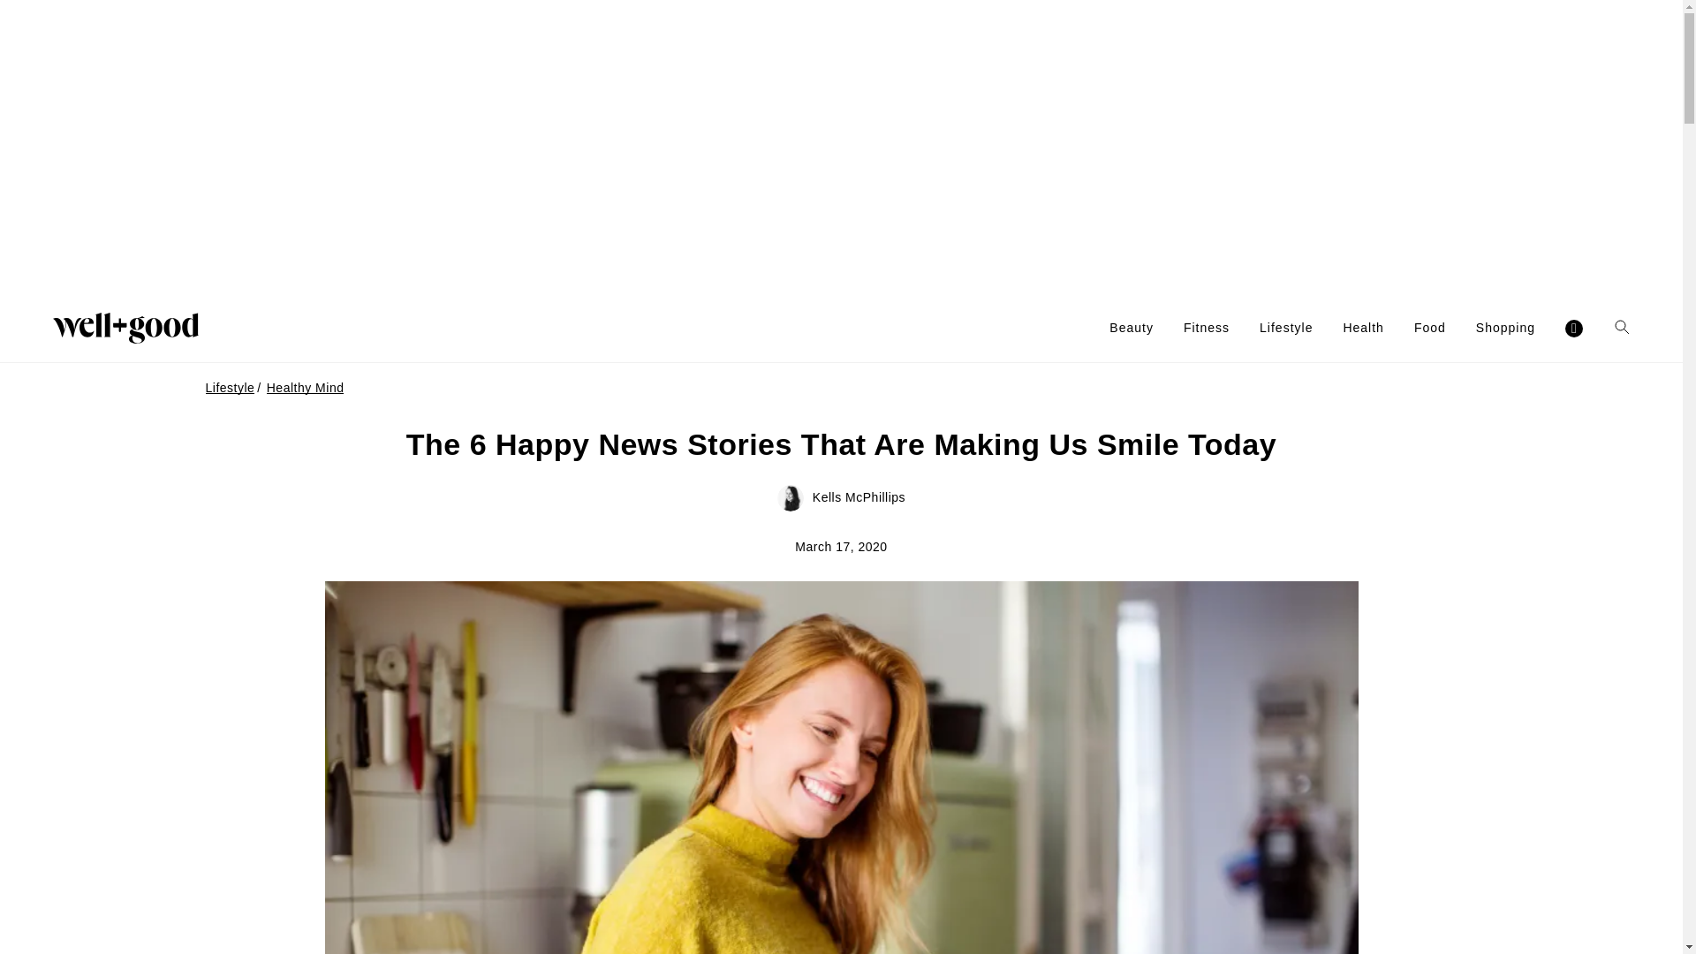 The width and height of the screenshot is (1696, 954). I want to click on Fitness, so click(1207, 328).